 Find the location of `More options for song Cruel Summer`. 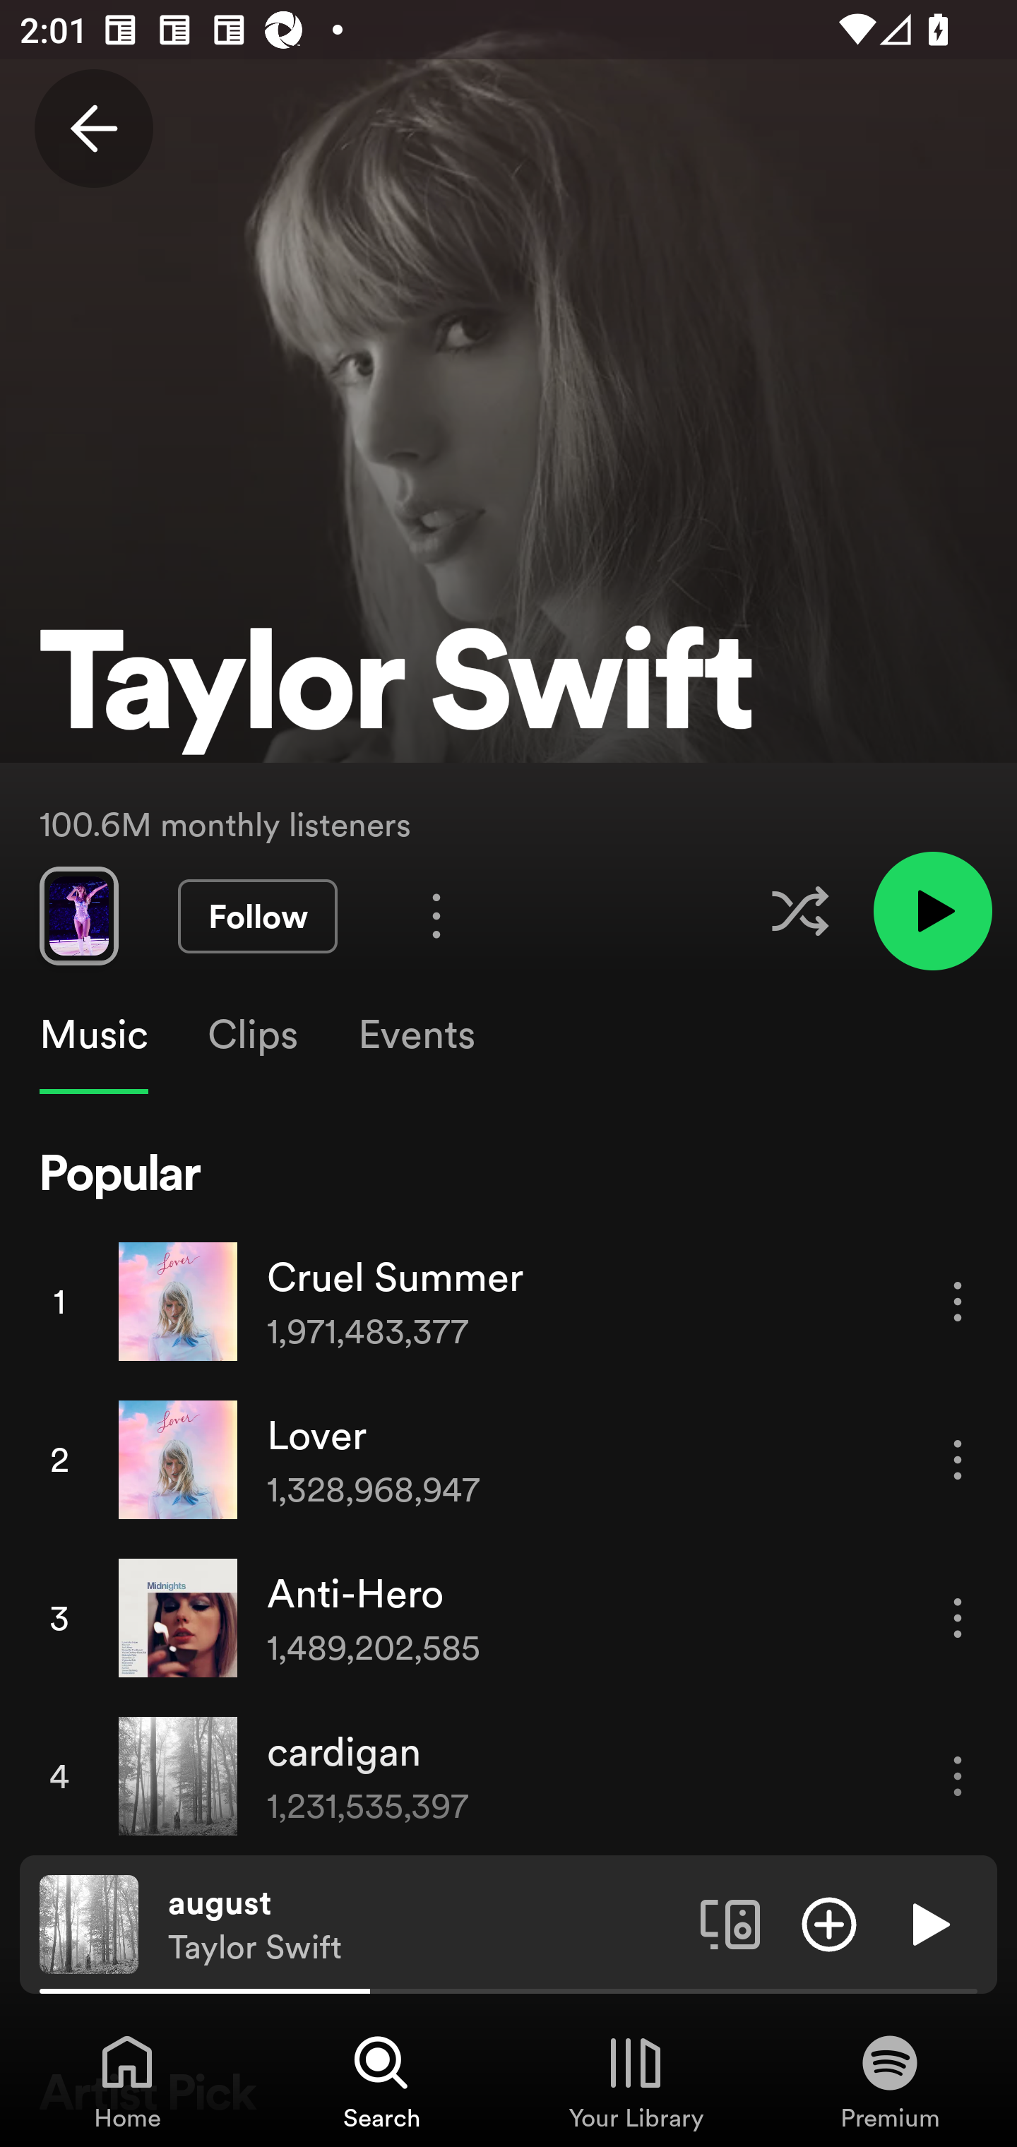

More options for song Cruel Summer is located at coordinates (958, 1302).